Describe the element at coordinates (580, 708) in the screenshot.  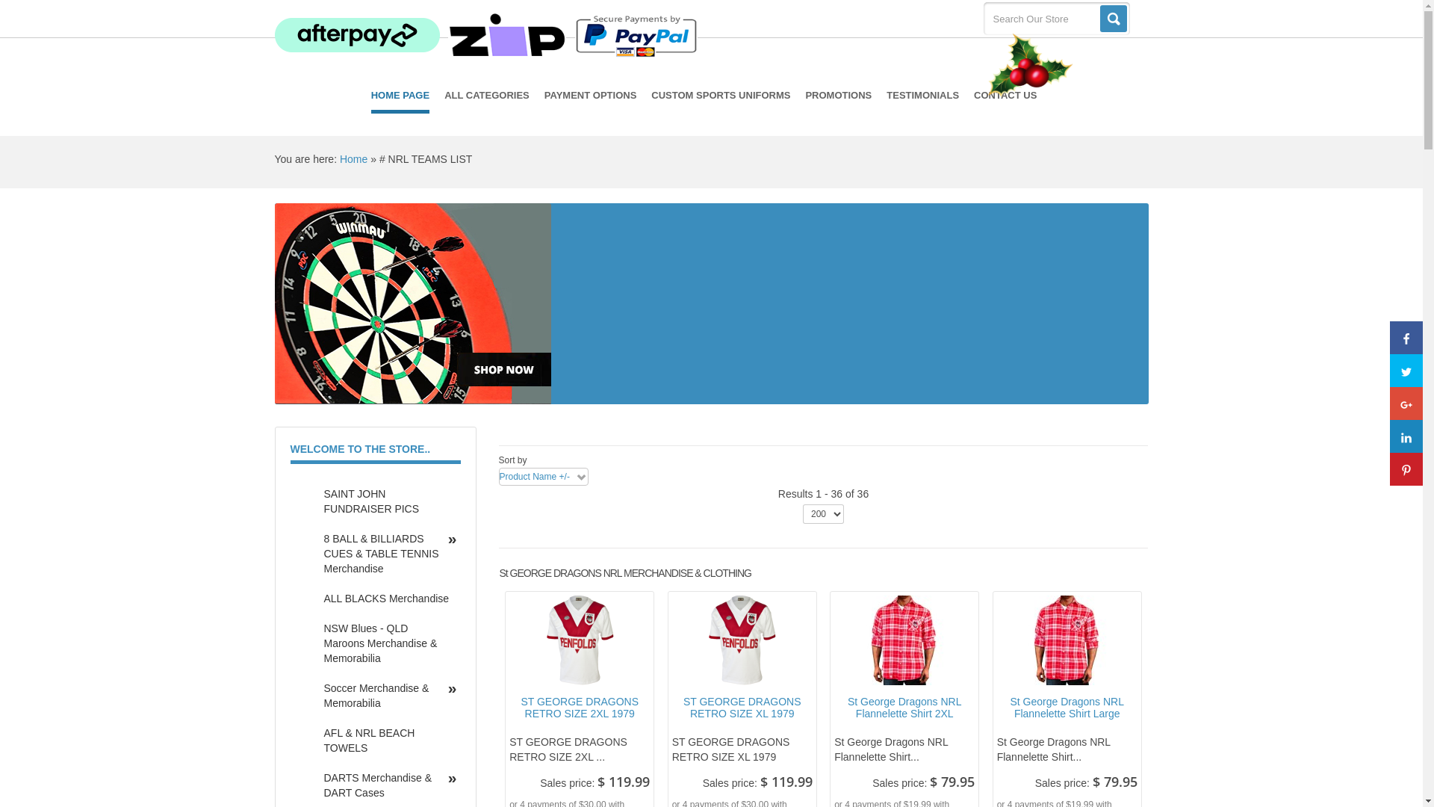
I see `ST GEORGE DRAGONS RETRO SIZE 2XL 1979` at that location.